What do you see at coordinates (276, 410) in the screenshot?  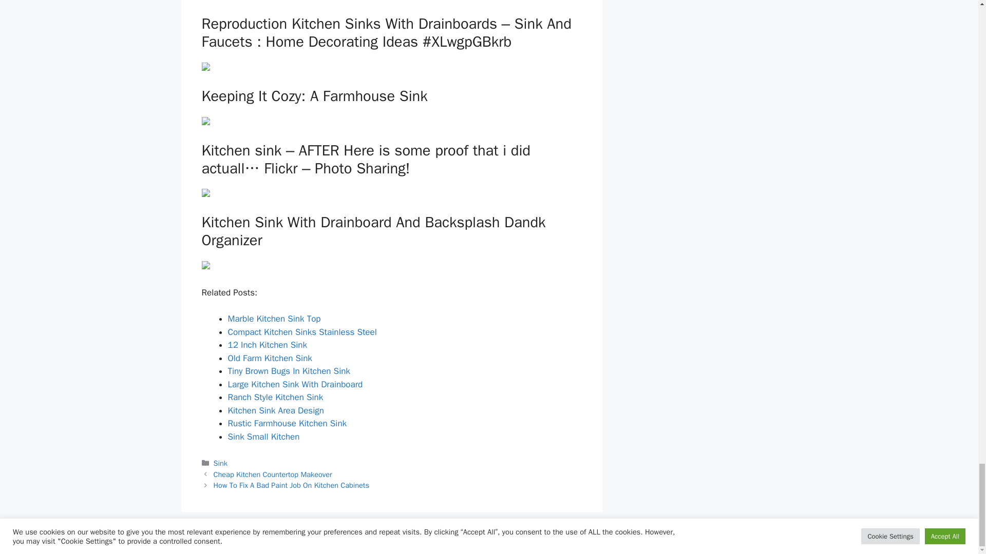 I see `Kitchen Sink Area Design` at bounding box center [276, 410].